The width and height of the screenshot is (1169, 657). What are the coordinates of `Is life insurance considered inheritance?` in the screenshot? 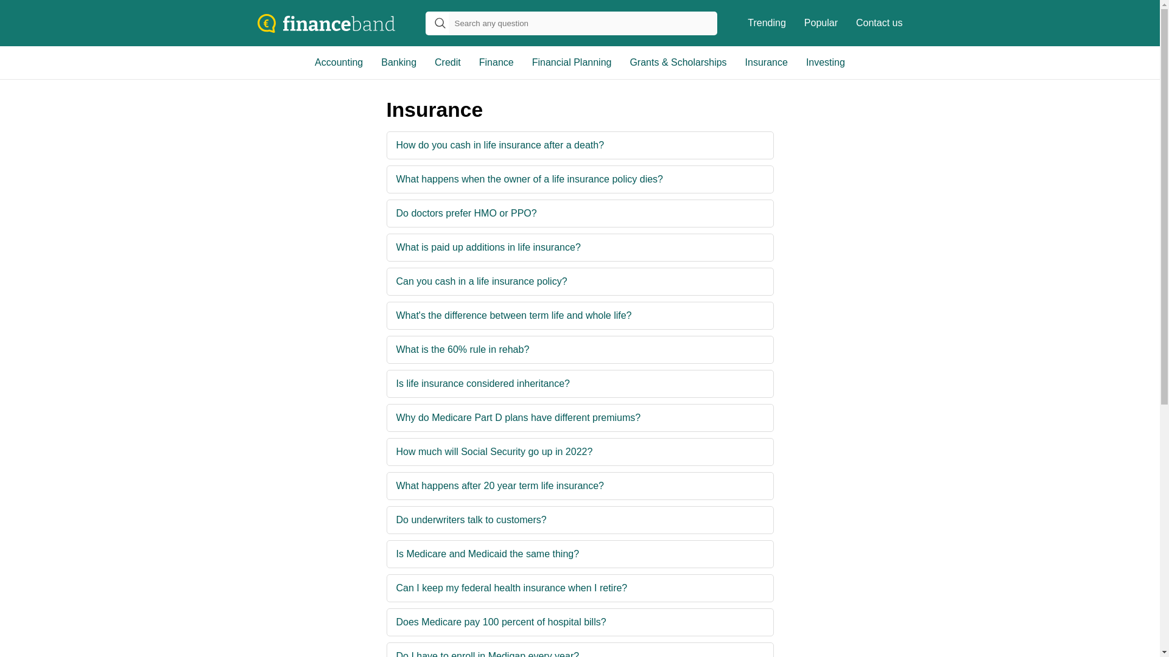 It's located at (483, 384).